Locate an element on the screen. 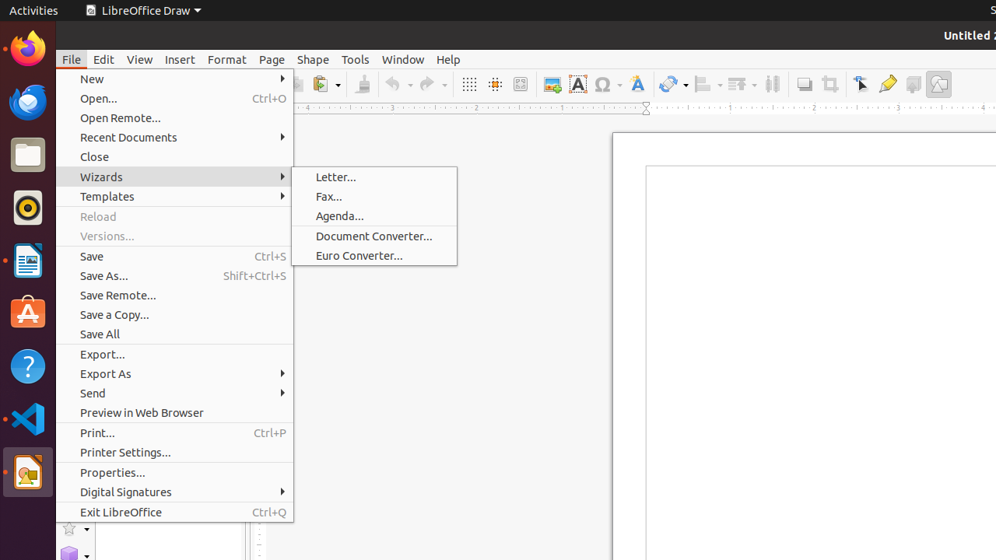 Image resolution: width=996 pixels, height=560 pixels. Draw Functions is located at coordinates (938, 84).